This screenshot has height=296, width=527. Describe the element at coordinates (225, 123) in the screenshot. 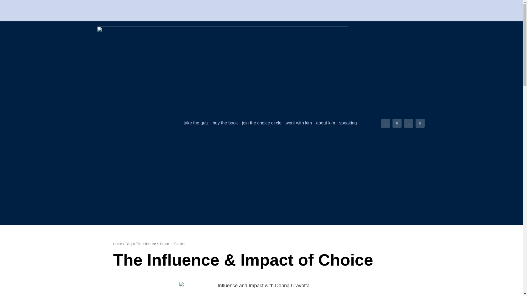

I see `buy the book` at that location.